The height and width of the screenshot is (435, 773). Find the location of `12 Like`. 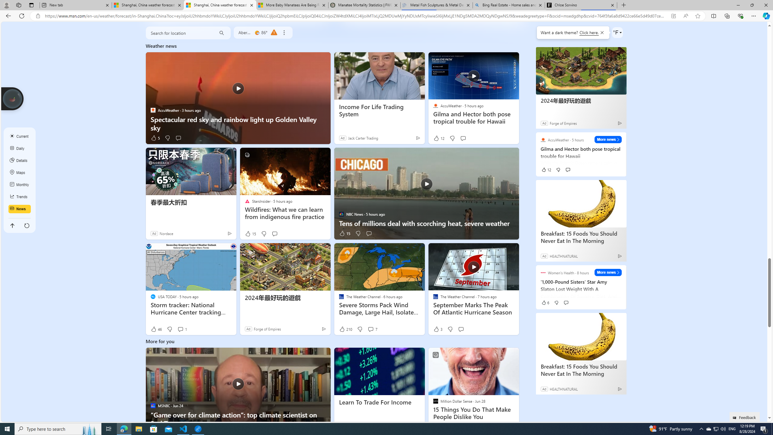

12 Like is located at coordinates (438, 138).